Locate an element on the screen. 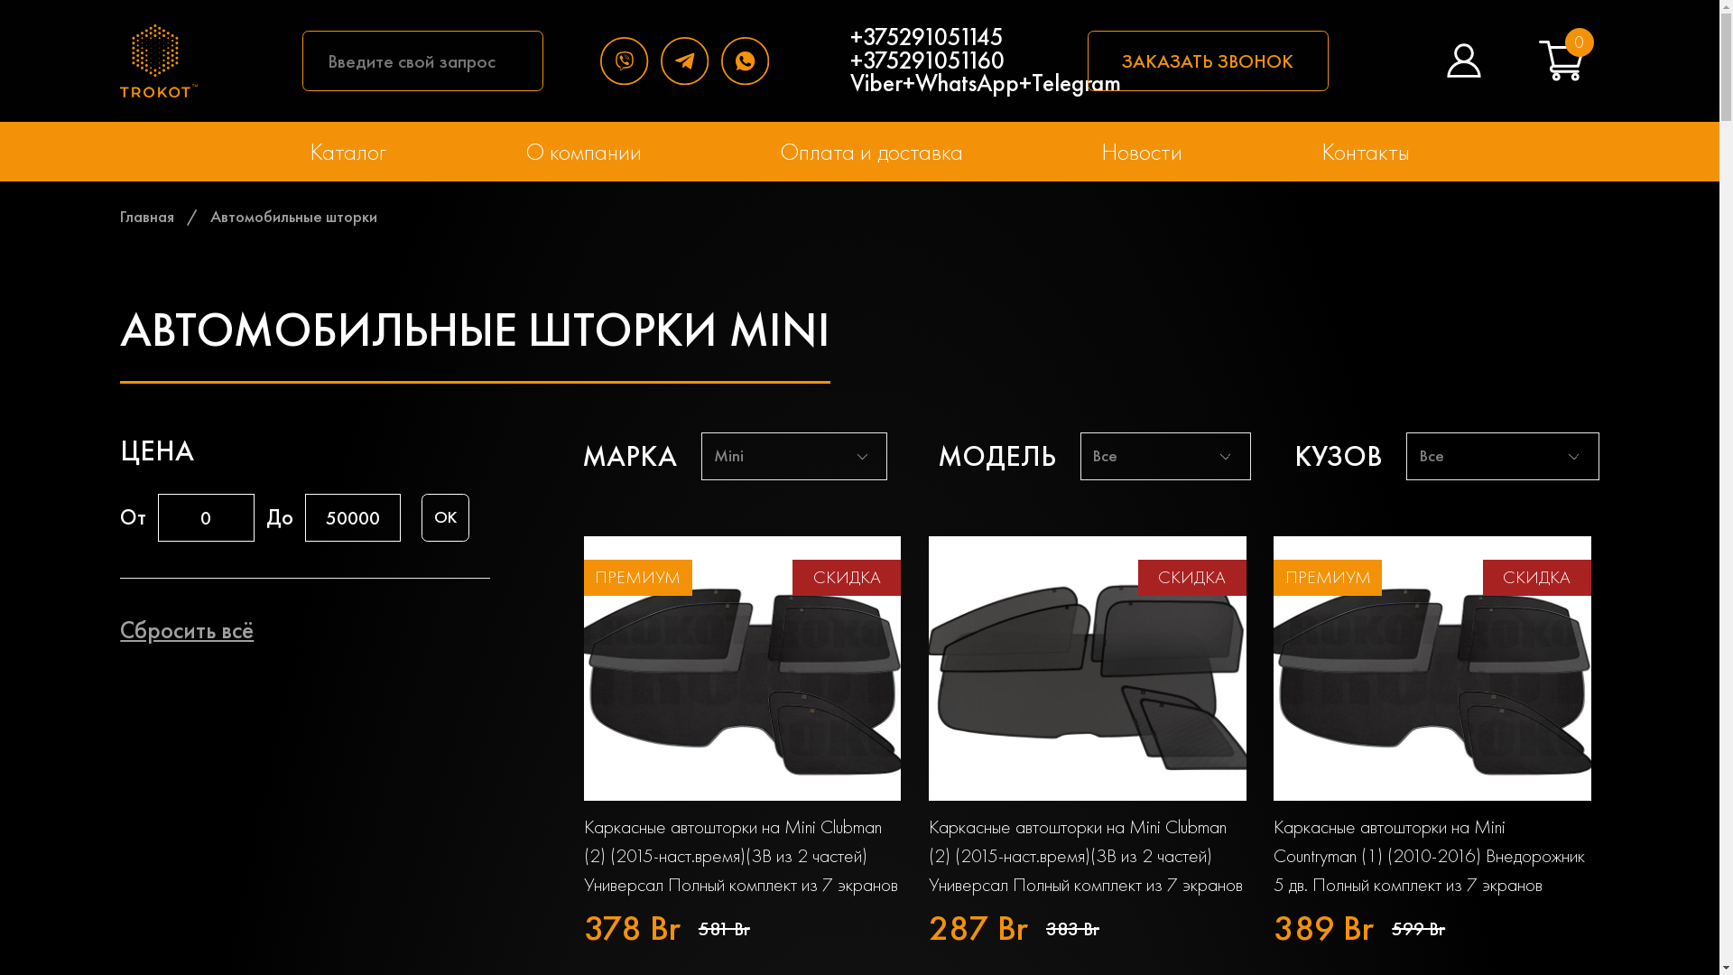 This screenshot has width=1733, height=975. Telegram is located at coordinates (691, 61).